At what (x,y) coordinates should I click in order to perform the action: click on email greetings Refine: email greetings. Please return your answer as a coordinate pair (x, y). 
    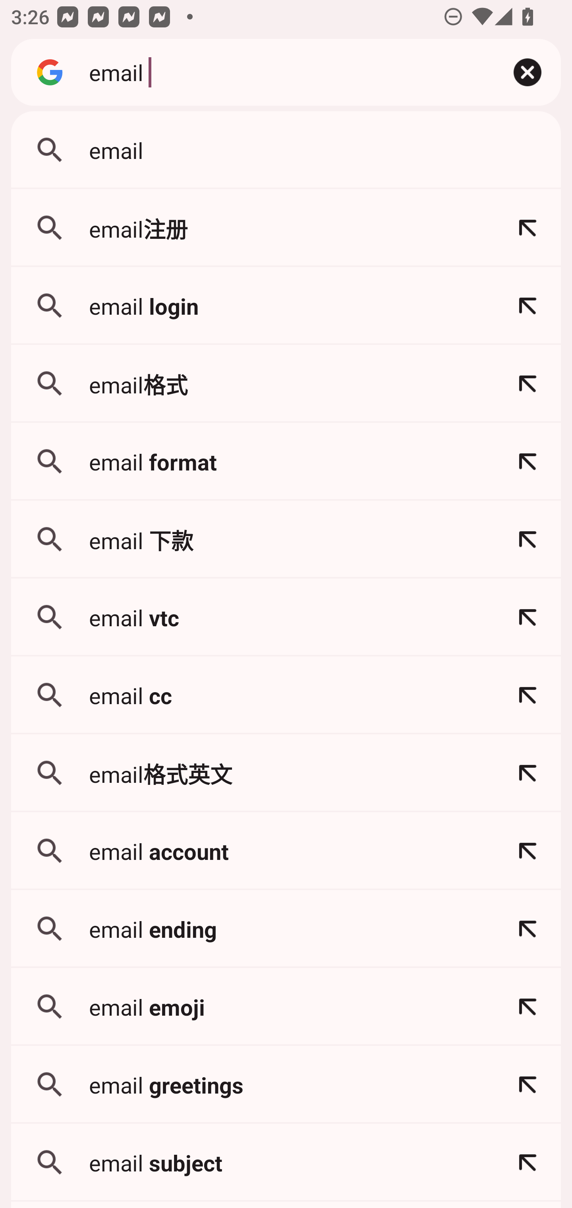
    Looking at the image, I should click on (286, 1085).